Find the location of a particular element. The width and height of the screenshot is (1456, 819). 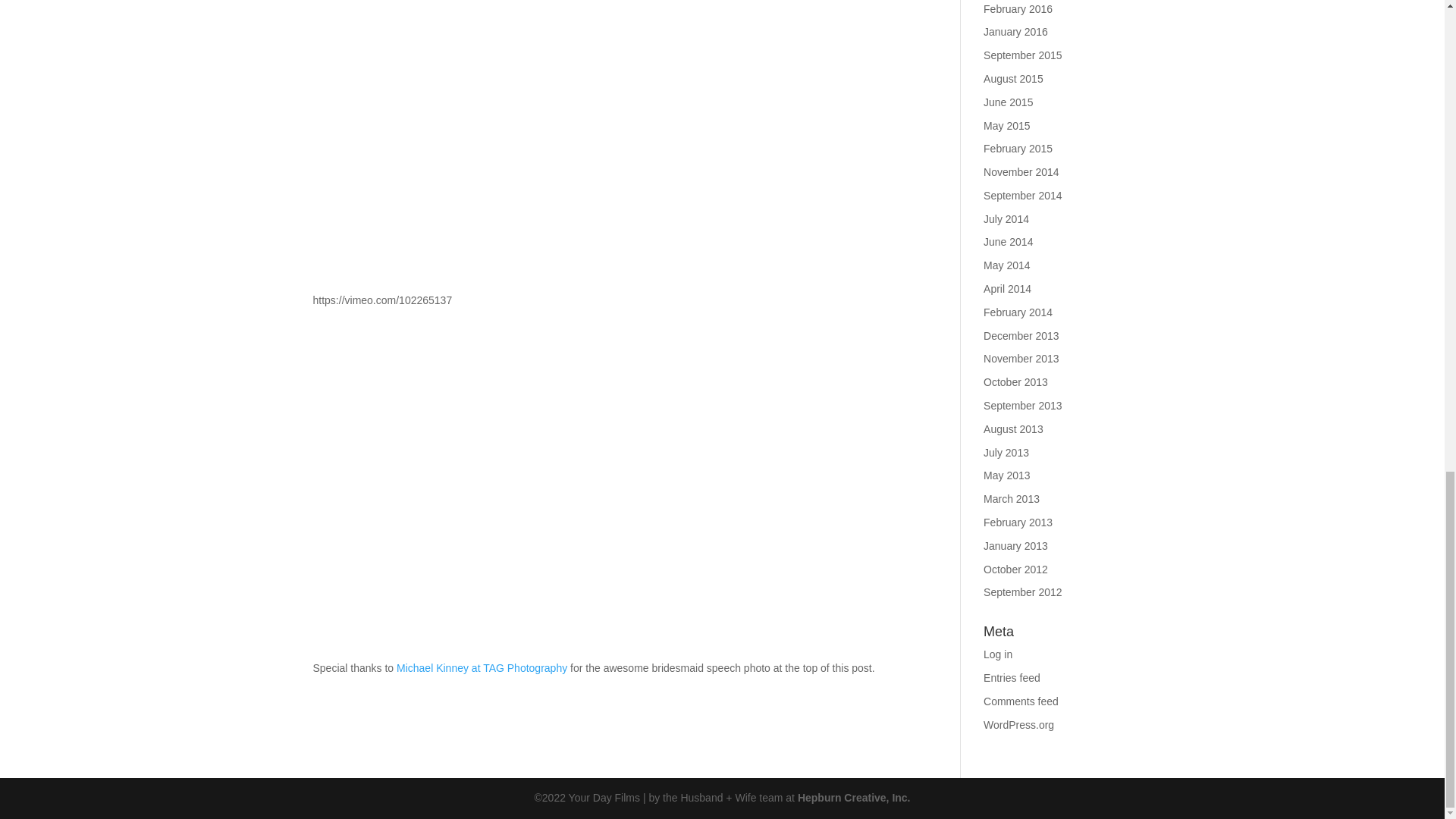

January 2016 is located at coordinates (1016, 31).